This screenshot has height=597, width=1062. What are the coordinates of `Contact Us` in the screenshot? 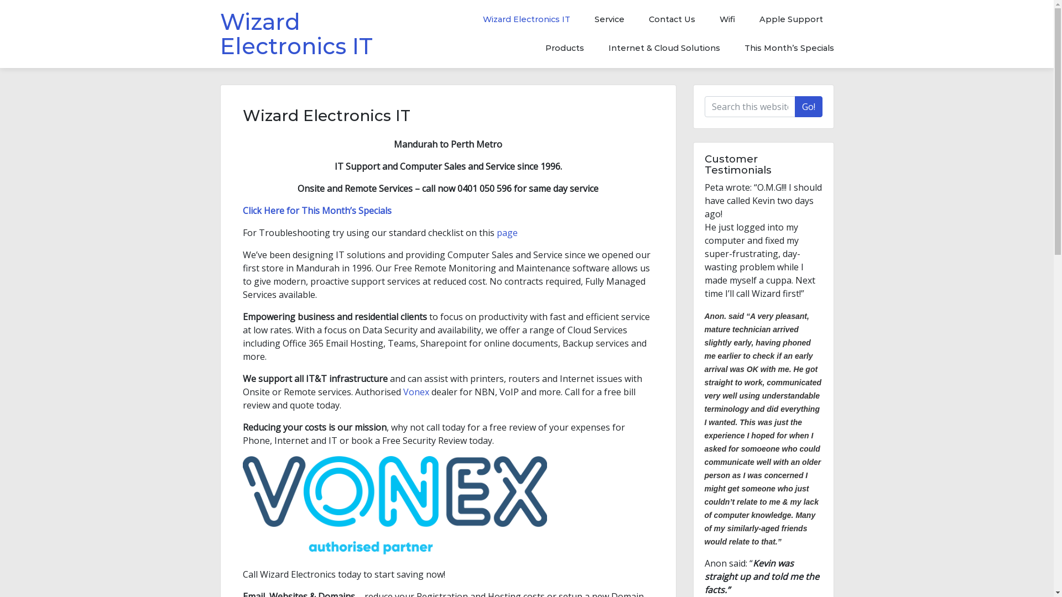 It's located at (671, 20).